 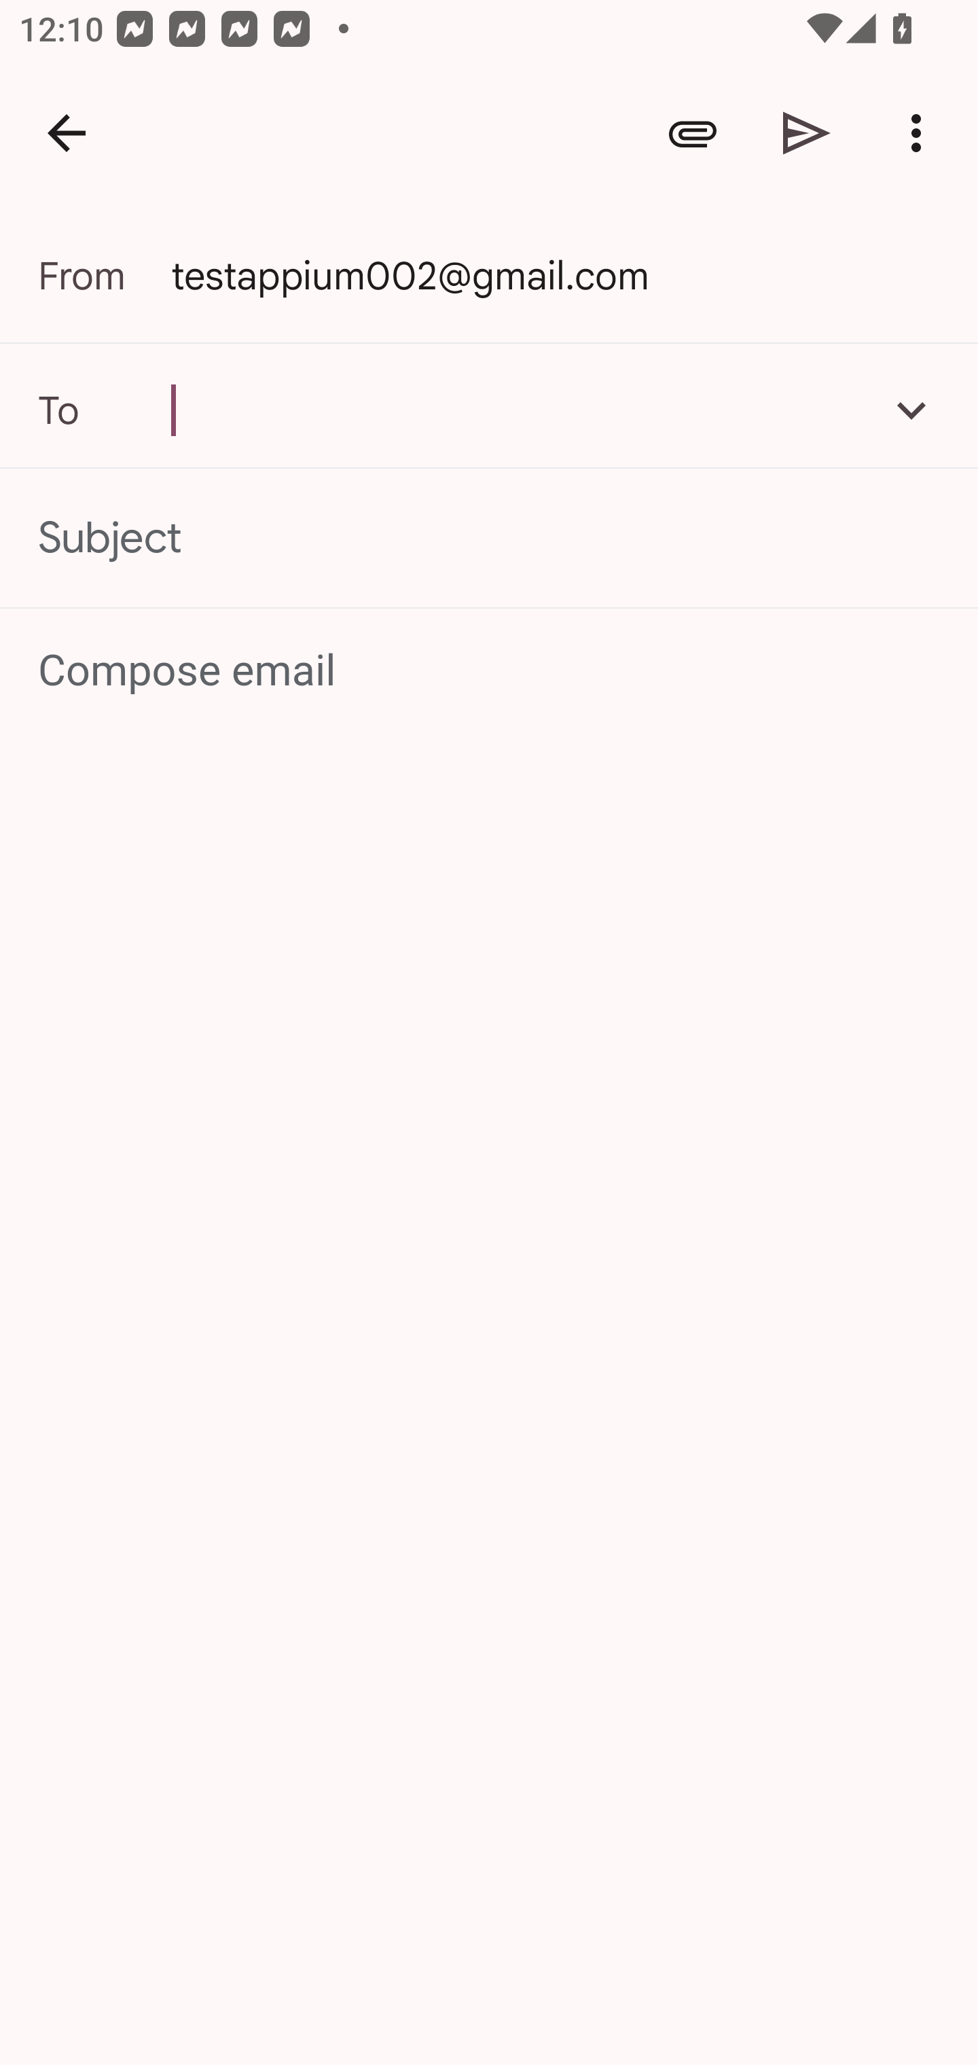 What do you see at coordinates (807, 133) in the screenshot?
I see `Send` at bounding box center [807, 133].